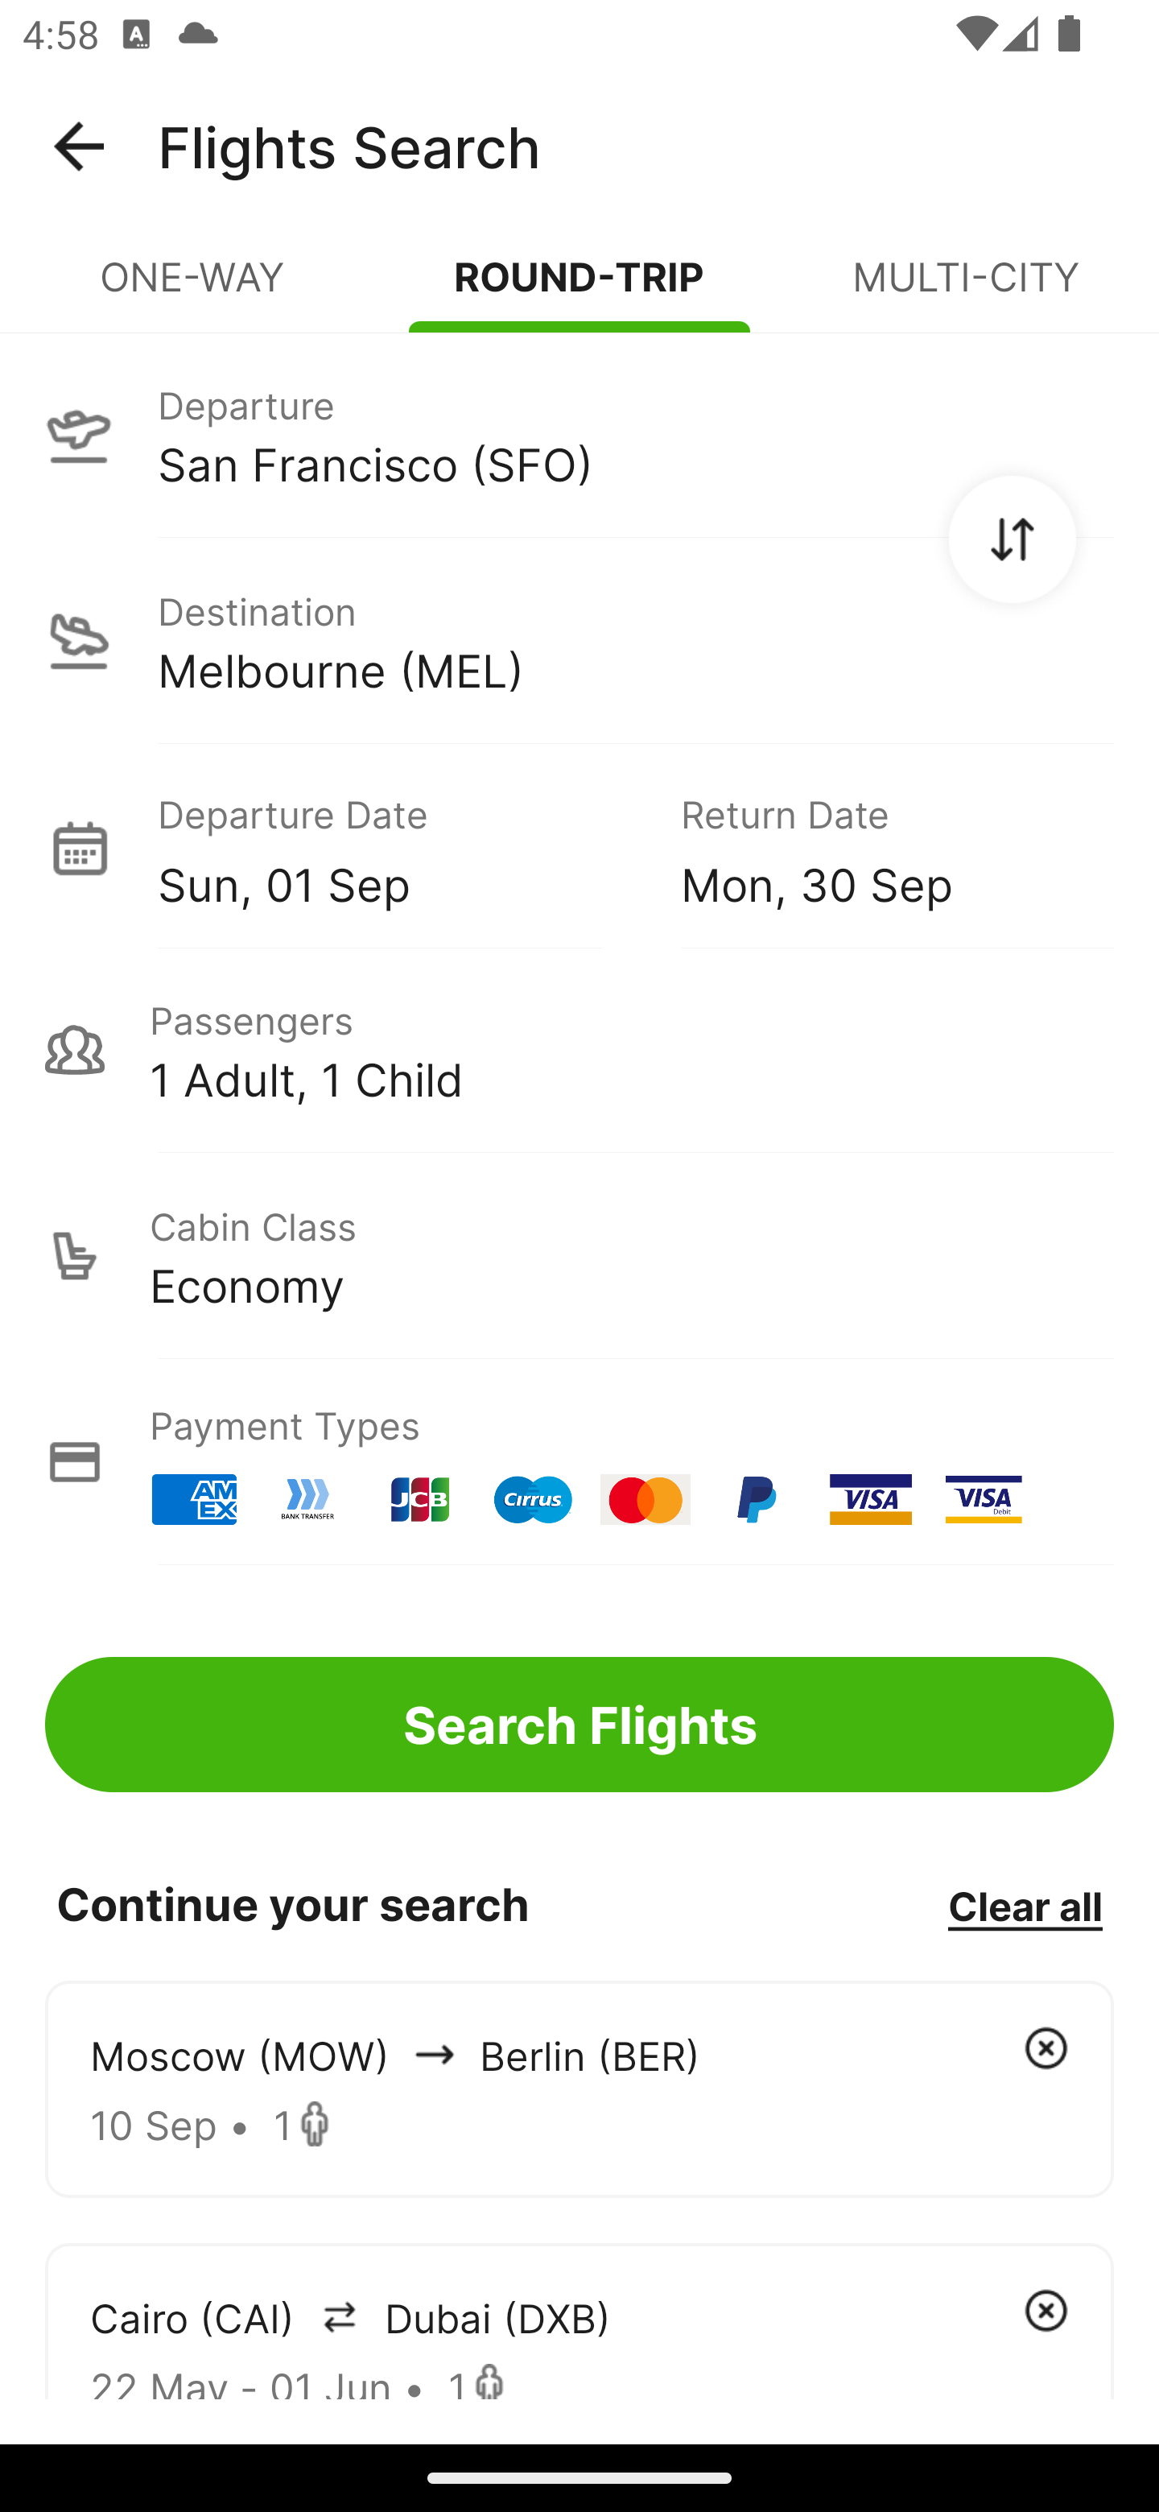 Image resolution: width=1159 pixels, height=2512 pixels. I want to click on ONE-WAY, so click(193, 290).